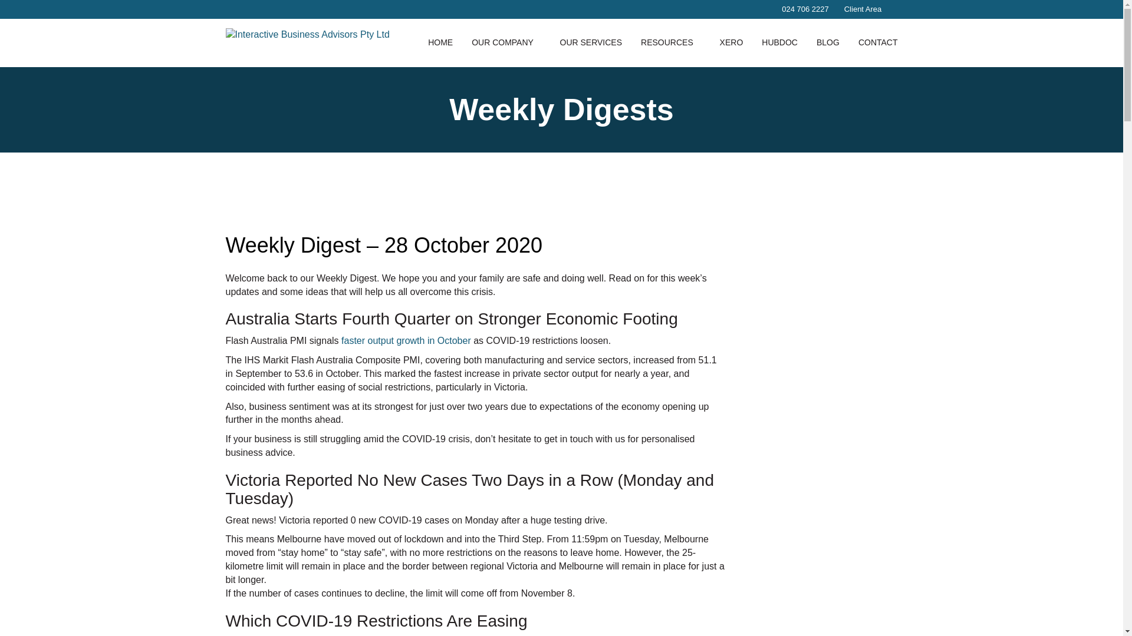 The height and width of the screenshot is (636, 1132). Describe the element at coordinates (671, 42) in the screenshot. I see `RESOURCES ` at that location.